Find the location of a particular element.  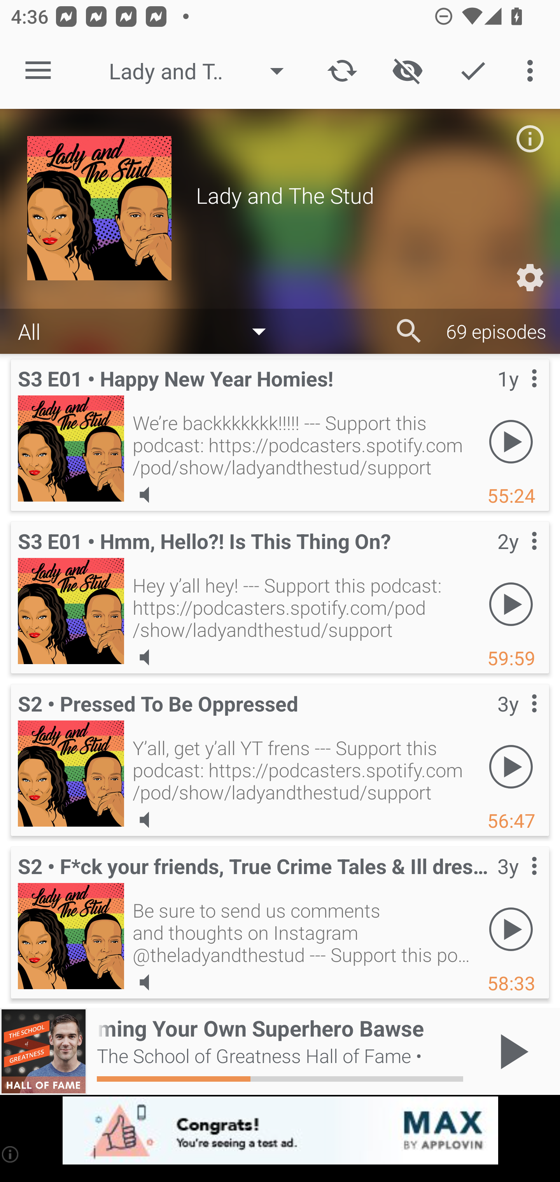

(i) is located at coordinates (11, 1154).